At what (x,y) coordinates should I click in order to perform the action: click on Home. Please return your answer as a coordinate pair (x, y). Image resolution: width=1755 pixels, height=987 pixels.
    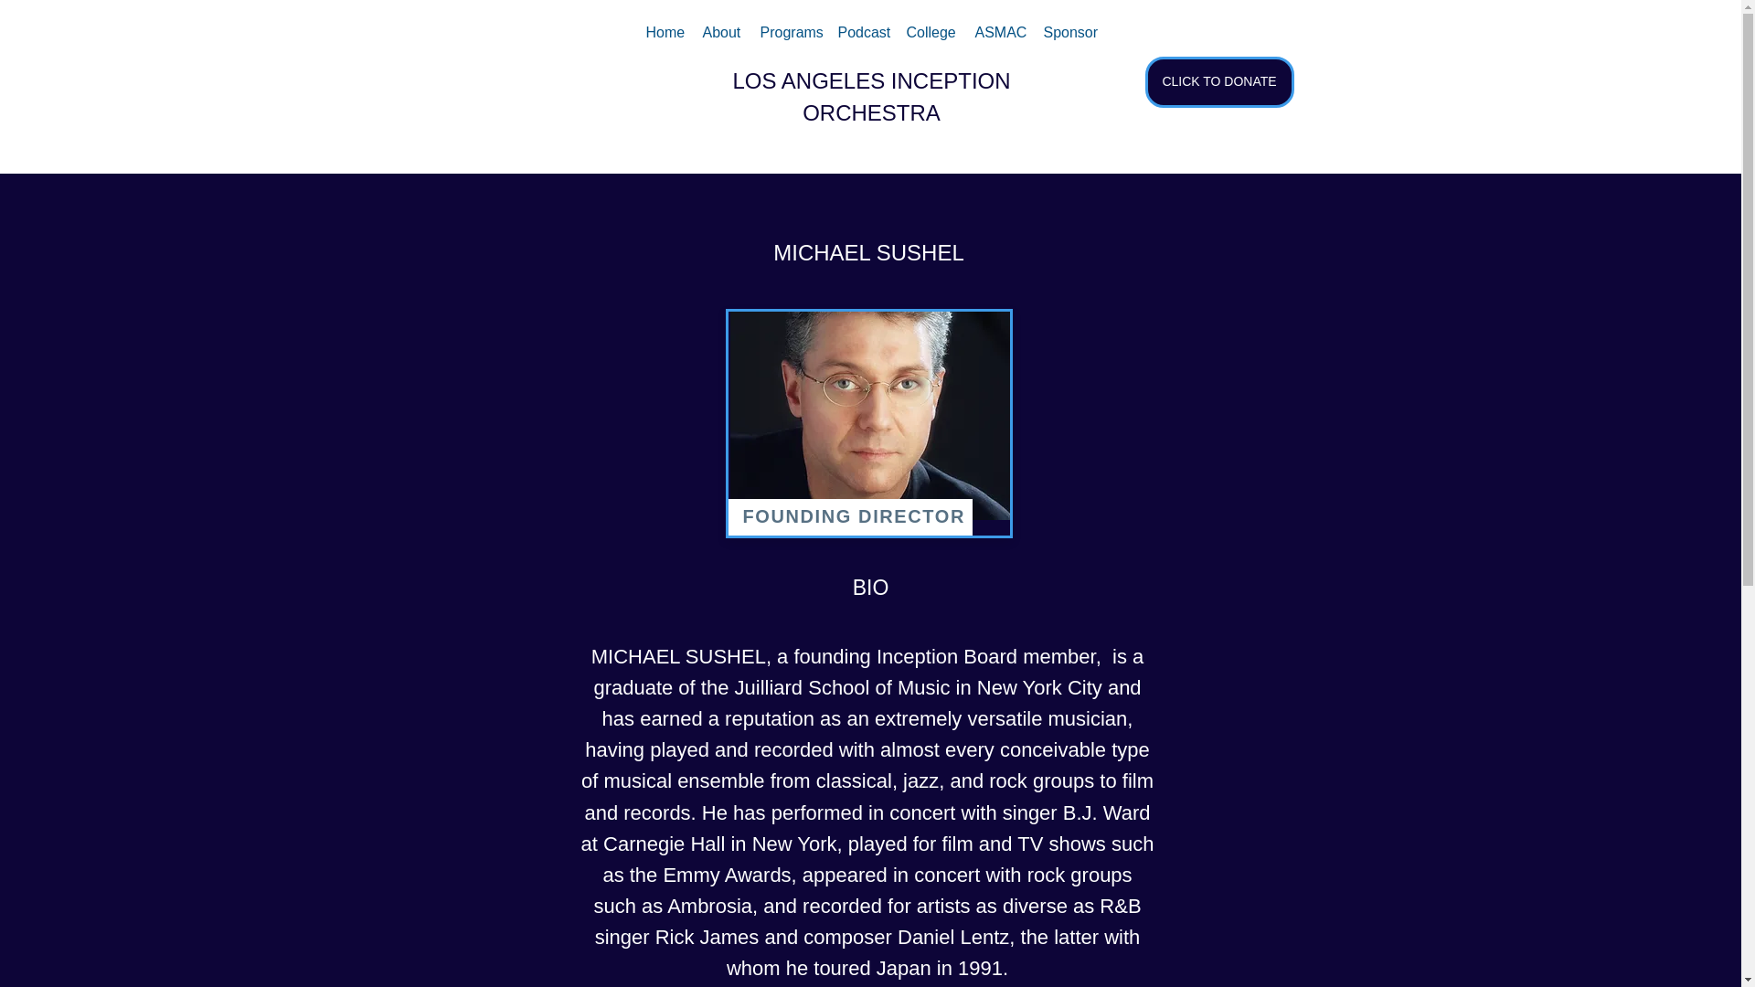
    Looking at the image, I should click on (664, 32).